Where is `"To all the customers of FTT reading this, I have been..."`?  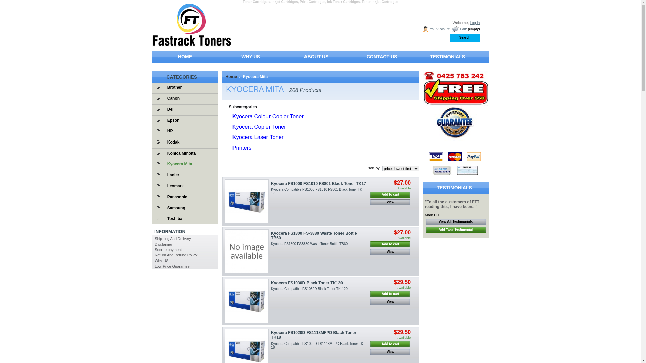 "To all the customers of FTT reading this, I have been..." is located at coordinates (452, 204).